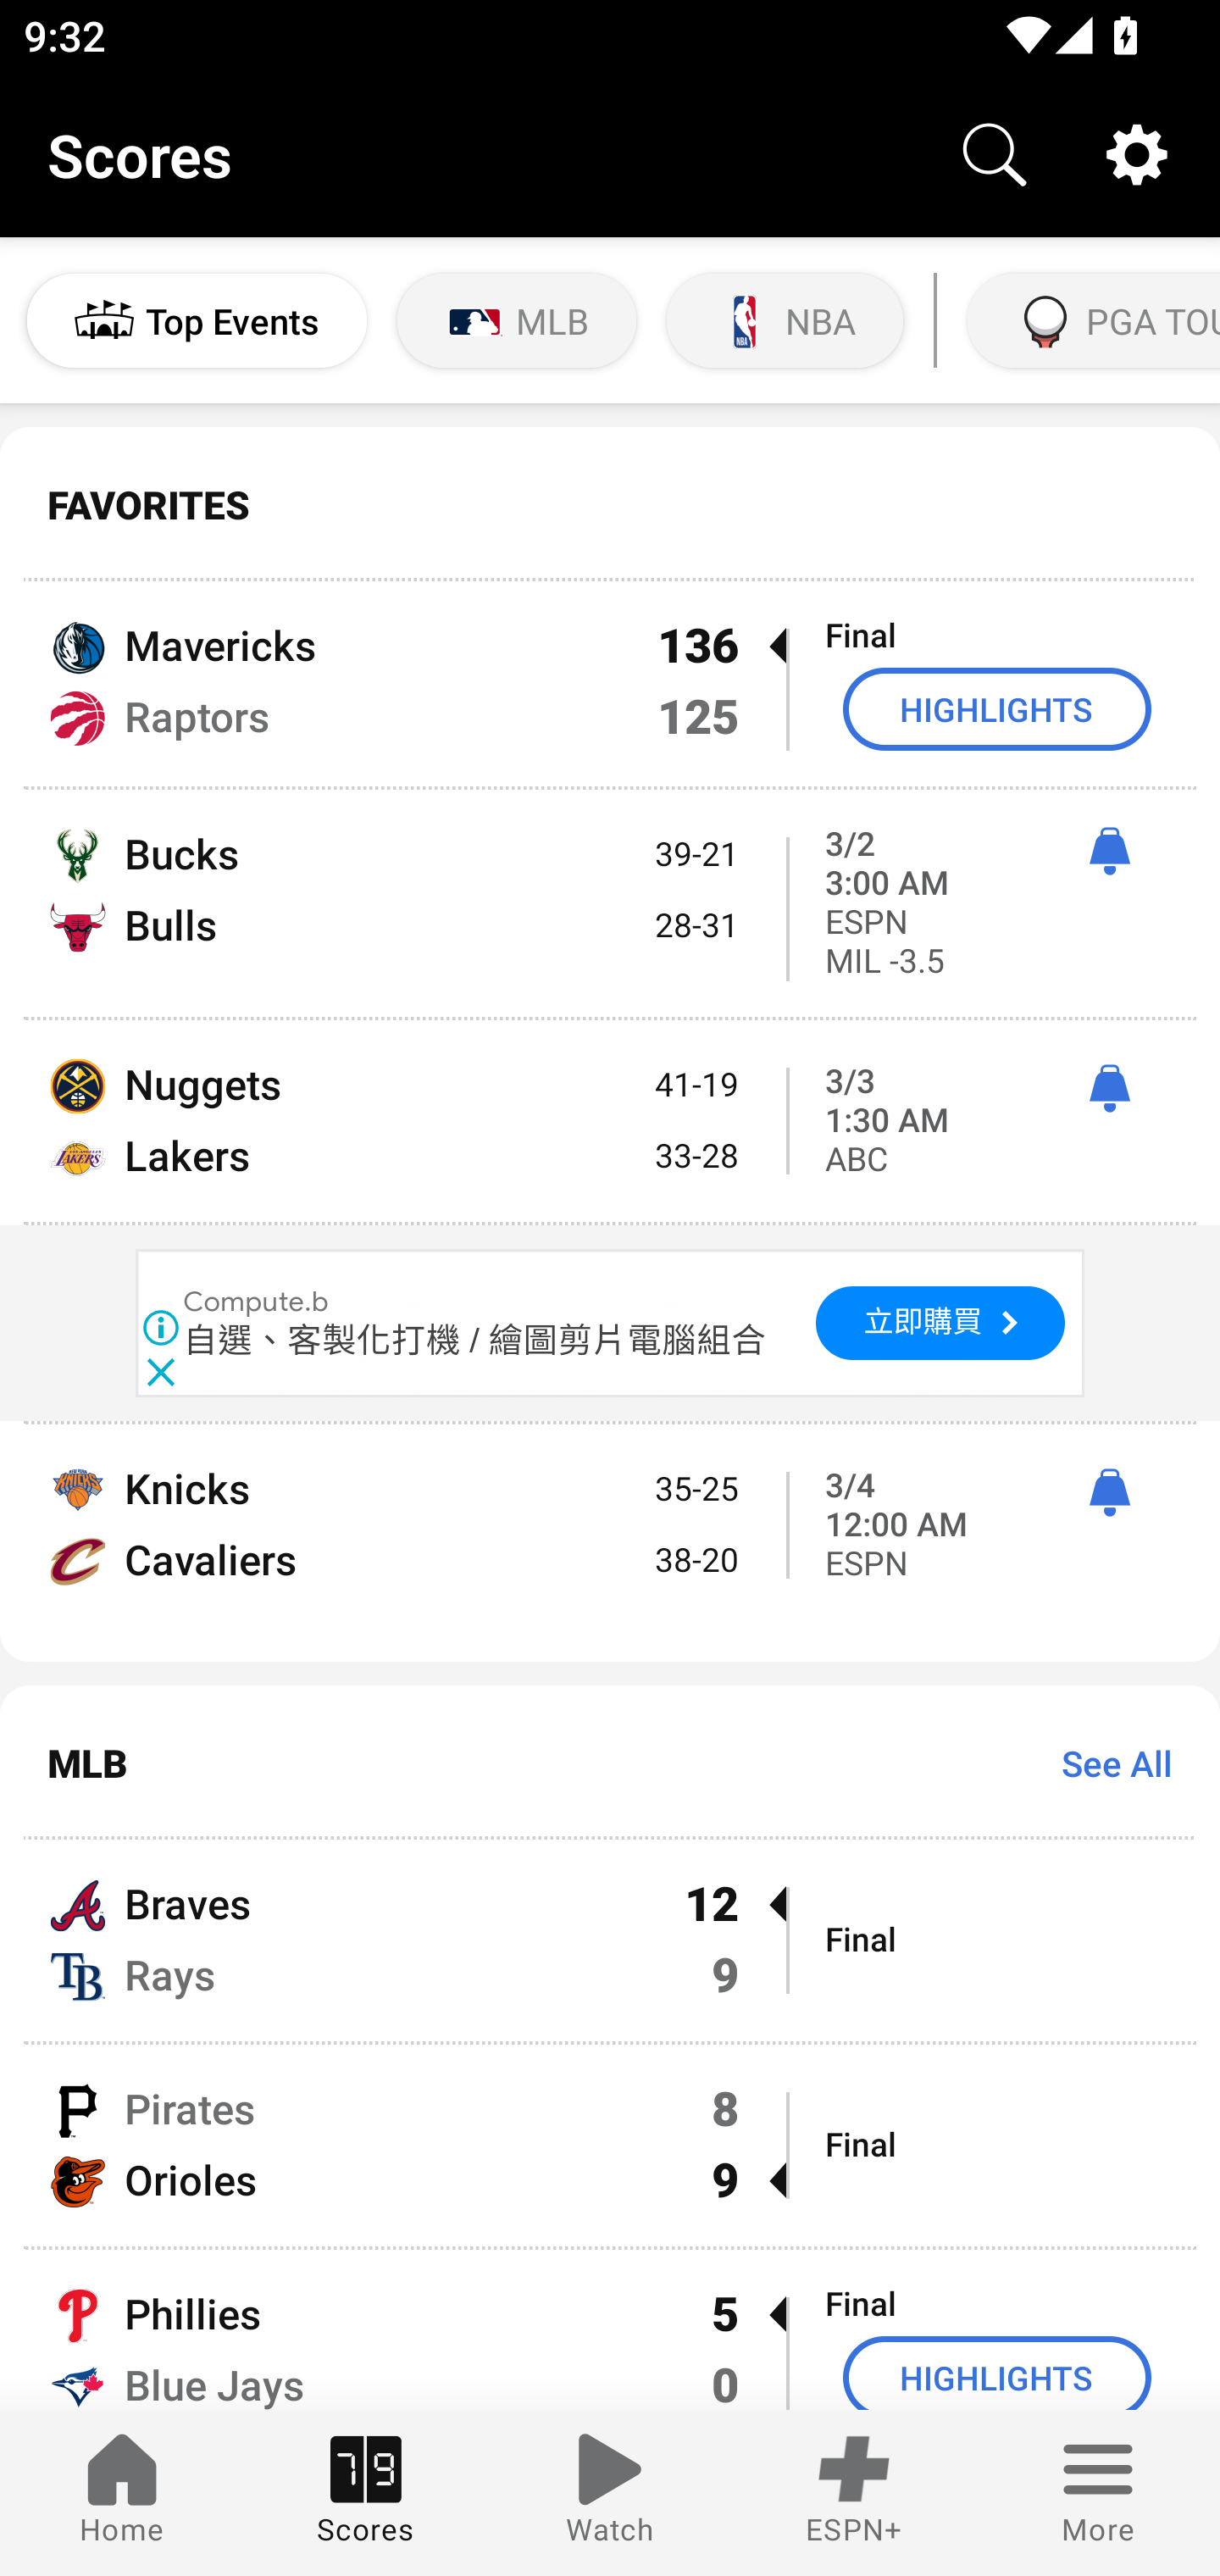  Describe the element at coordinates (785, 320) in the screenshot. I see `NBA` at that location.